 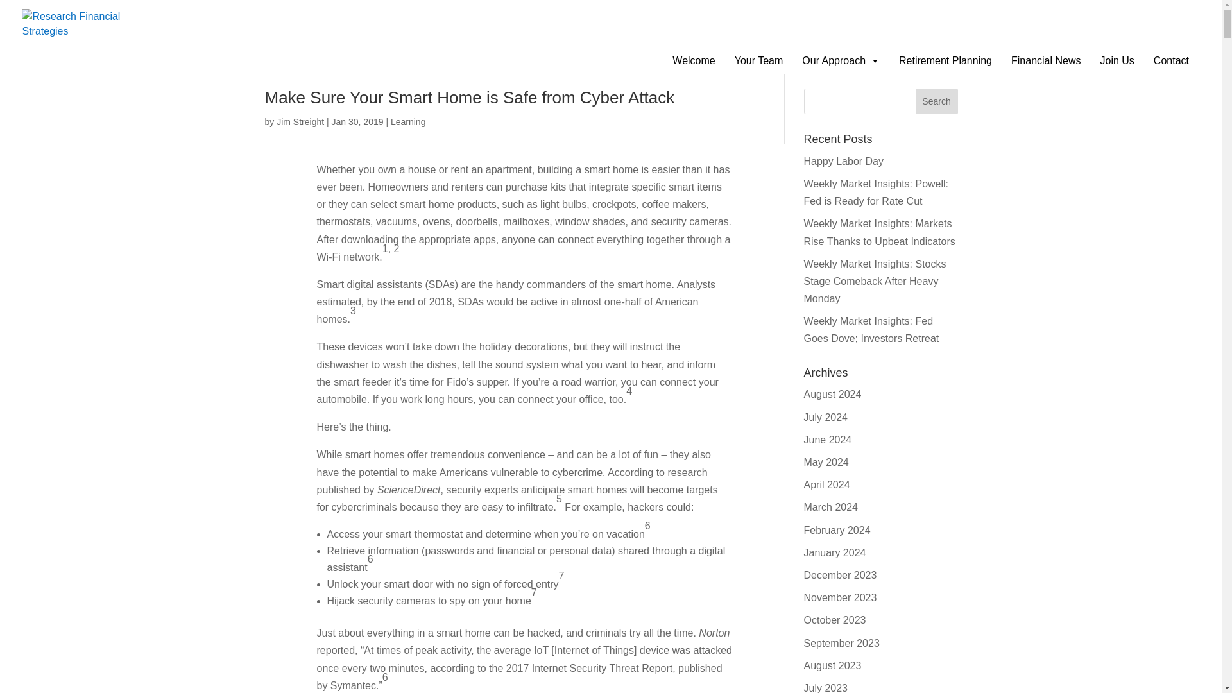 I want to click on Your Team, so click(x=758, y=60).